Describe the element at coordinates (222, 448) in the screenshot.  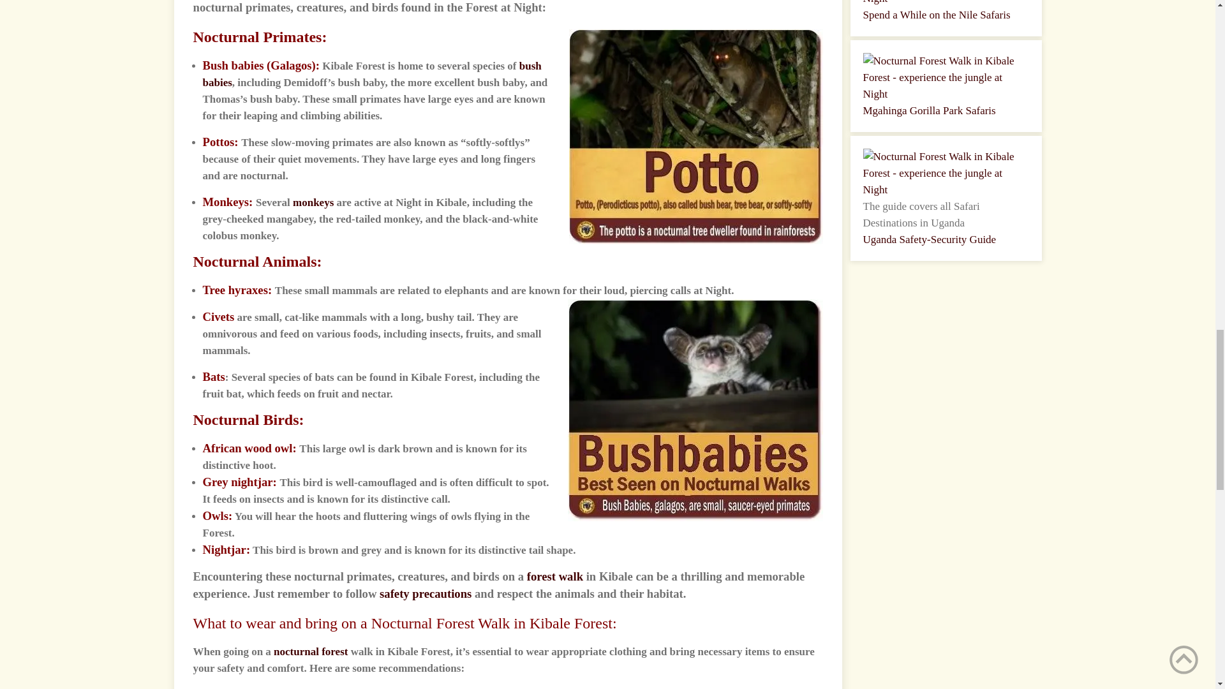
I see `African` at that location.